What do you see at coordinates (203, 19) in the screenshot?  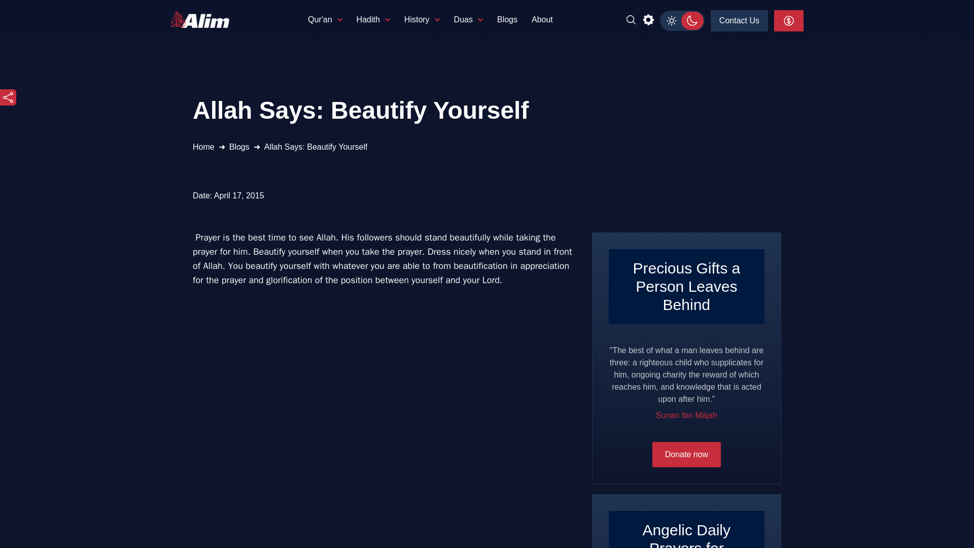 I see `Alim.org` at bounding box center [203, 19].